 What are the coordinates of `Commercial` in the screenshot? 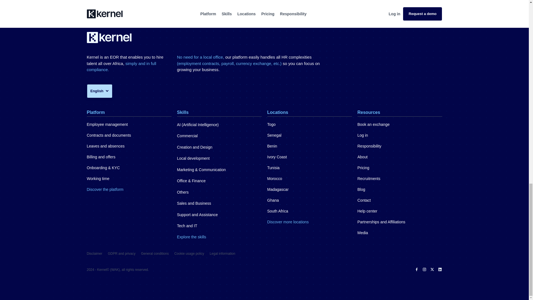 It's located at (187, 136).